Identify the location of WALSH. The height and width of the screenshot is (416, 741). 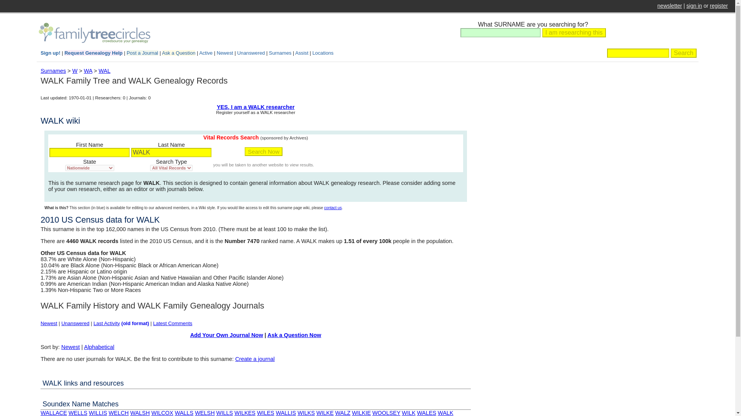
(140, 413).